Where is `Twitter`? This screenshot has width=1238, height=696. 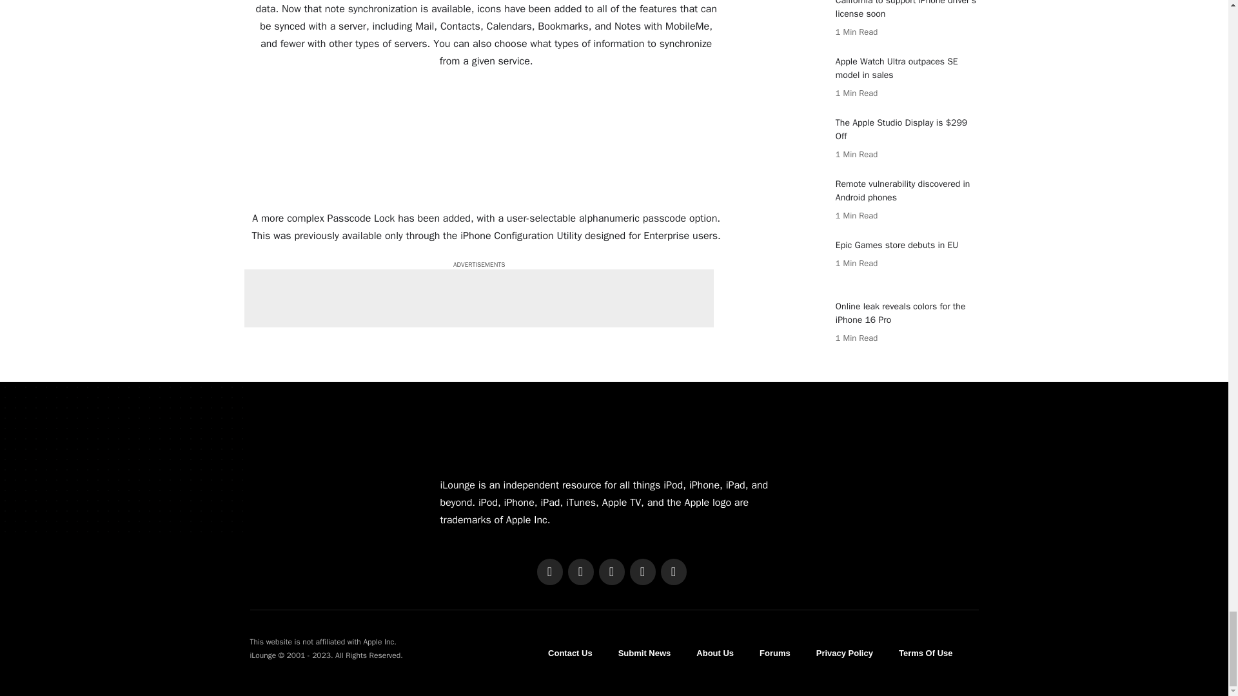 Twitter is located at coordinates (580, 572).